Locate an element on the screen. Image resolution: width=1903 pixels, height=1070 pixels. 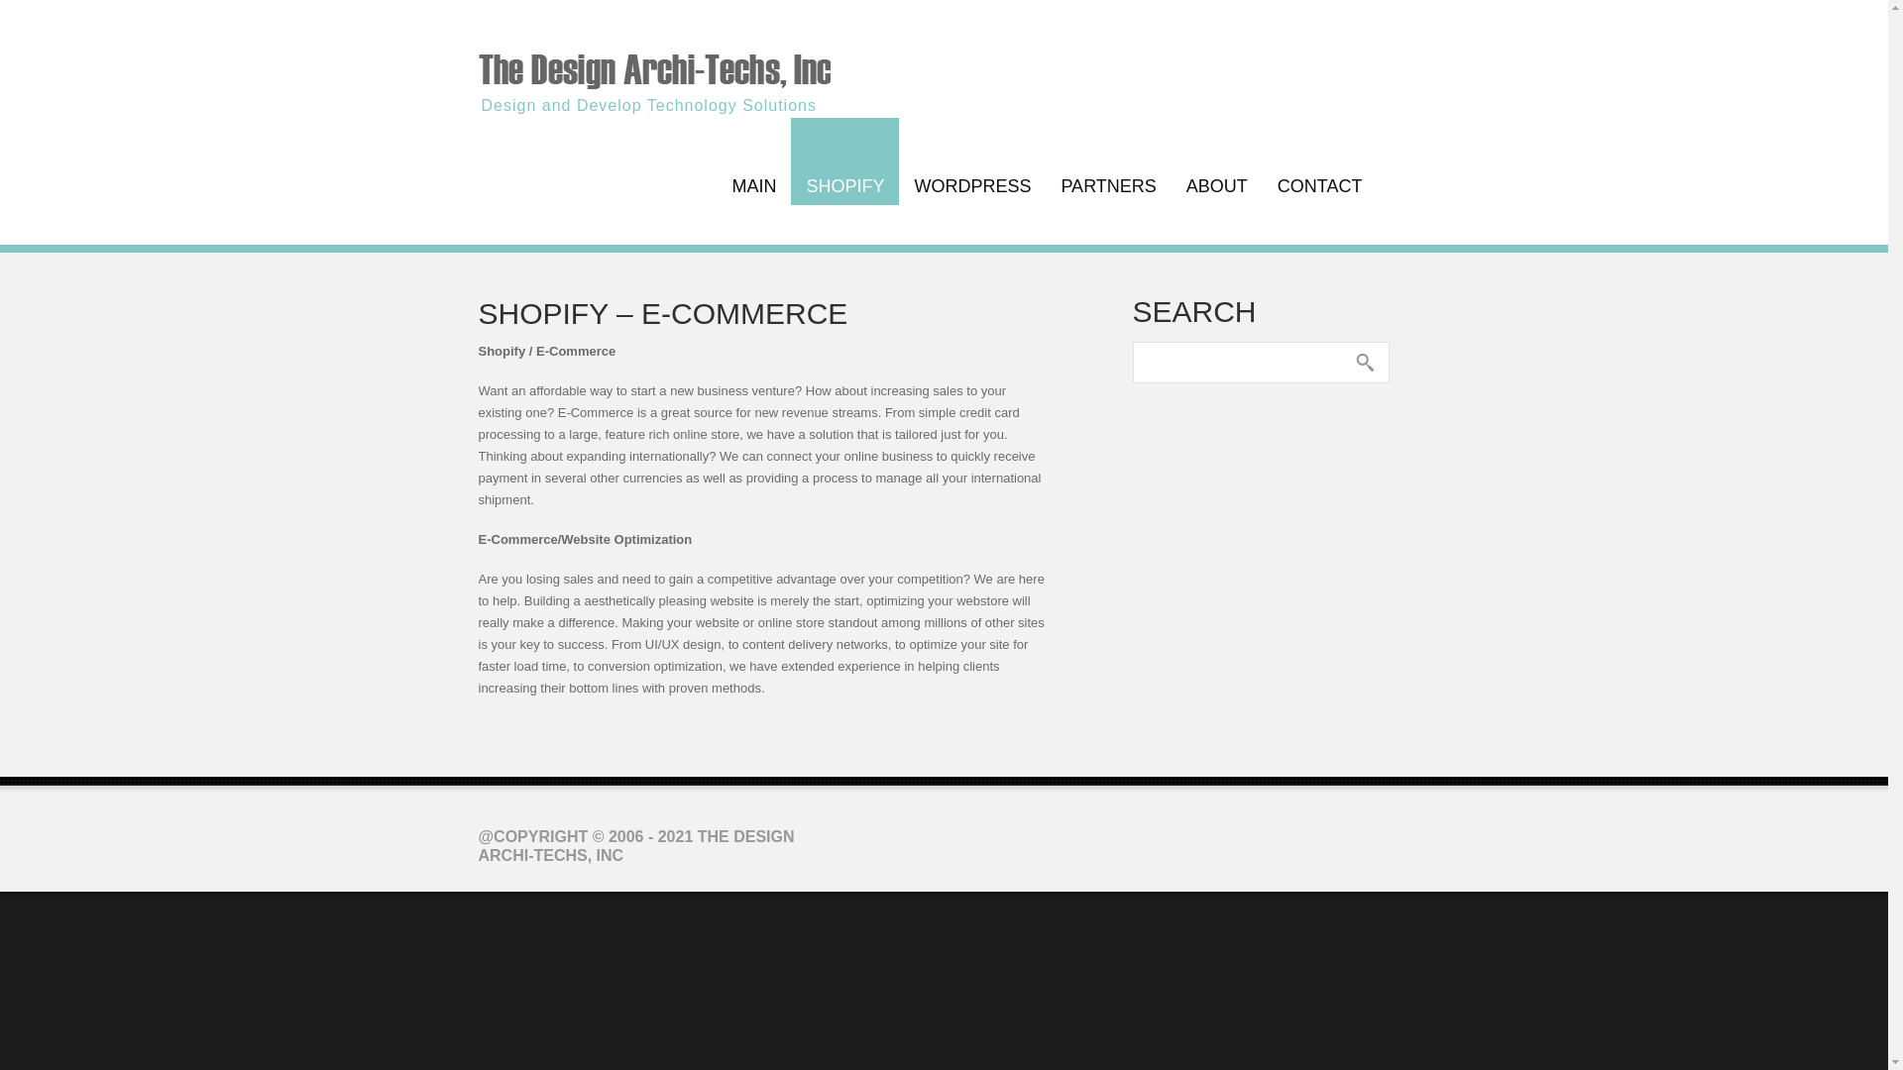
ABOUT is located at coordinates (1217, 160).